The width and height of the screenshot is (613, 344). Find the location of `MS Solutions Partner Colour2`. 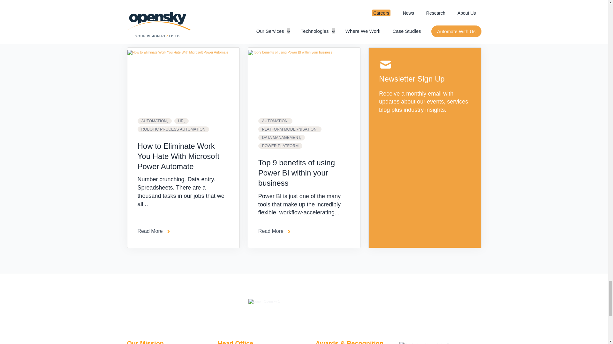

MS Solutions Partner Colour2 is located at coordinates (424, 343).